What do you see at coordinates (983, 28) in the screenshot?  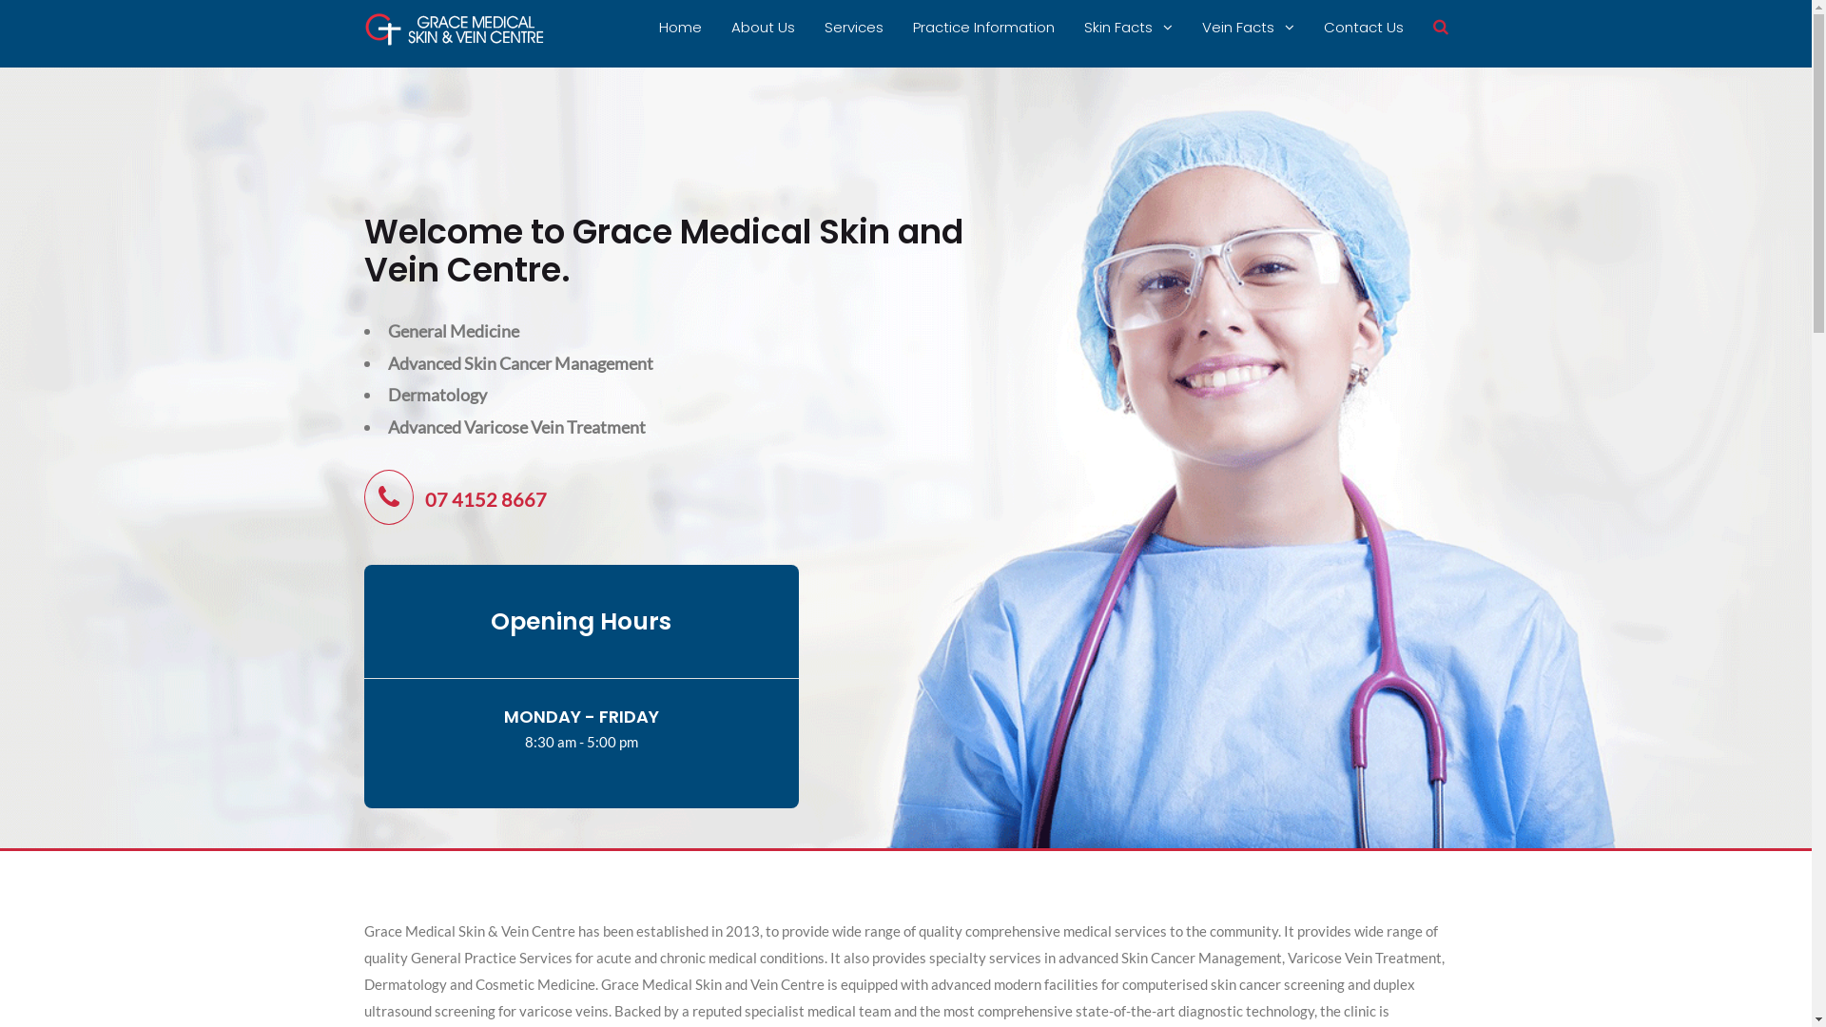 I see `Practice Information` at bounding box center [983, 28].